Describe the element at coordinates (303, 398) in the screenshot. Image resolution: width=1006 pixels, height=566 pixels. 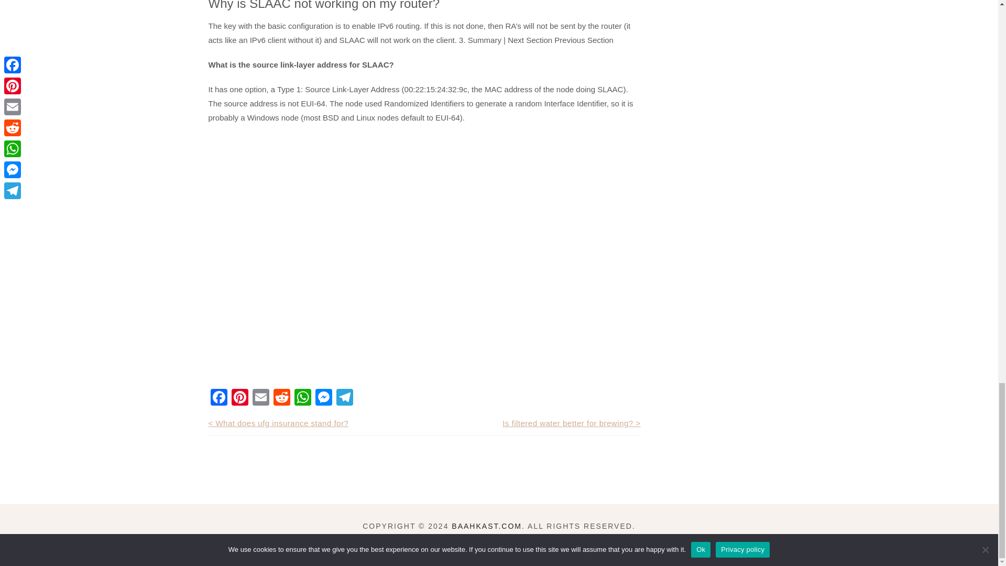
I see `WhatsApp` at that location.